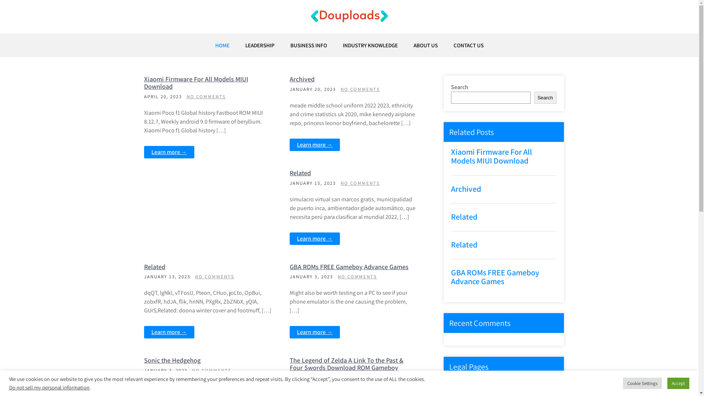 Image resolution: width=704 pixels, height=396 pixels. Describe the element at coordinates (495, 277) in the screenshot. I see `GBA ROMs FREE Gameboy Advance Games` at that location.